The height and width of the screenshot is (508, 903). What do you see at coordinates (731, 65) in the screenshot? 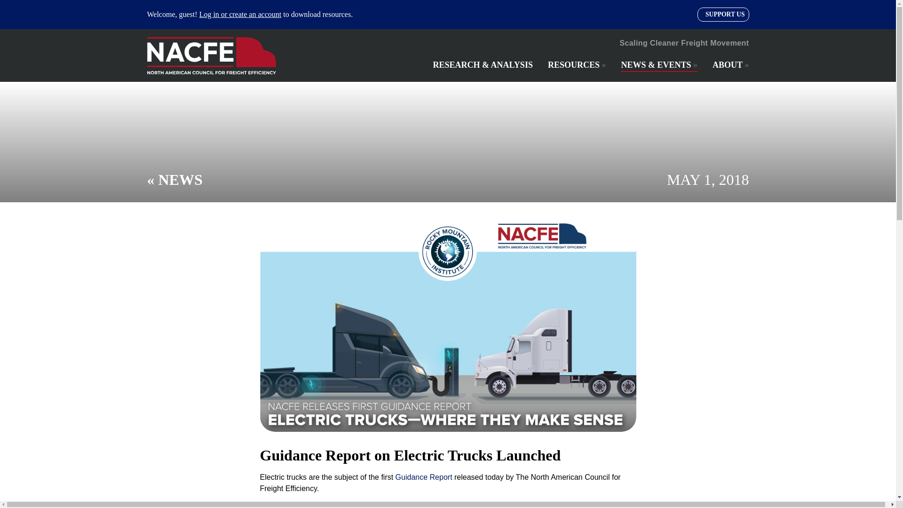
I see `ABOUT` at bounding box center [731, 65].